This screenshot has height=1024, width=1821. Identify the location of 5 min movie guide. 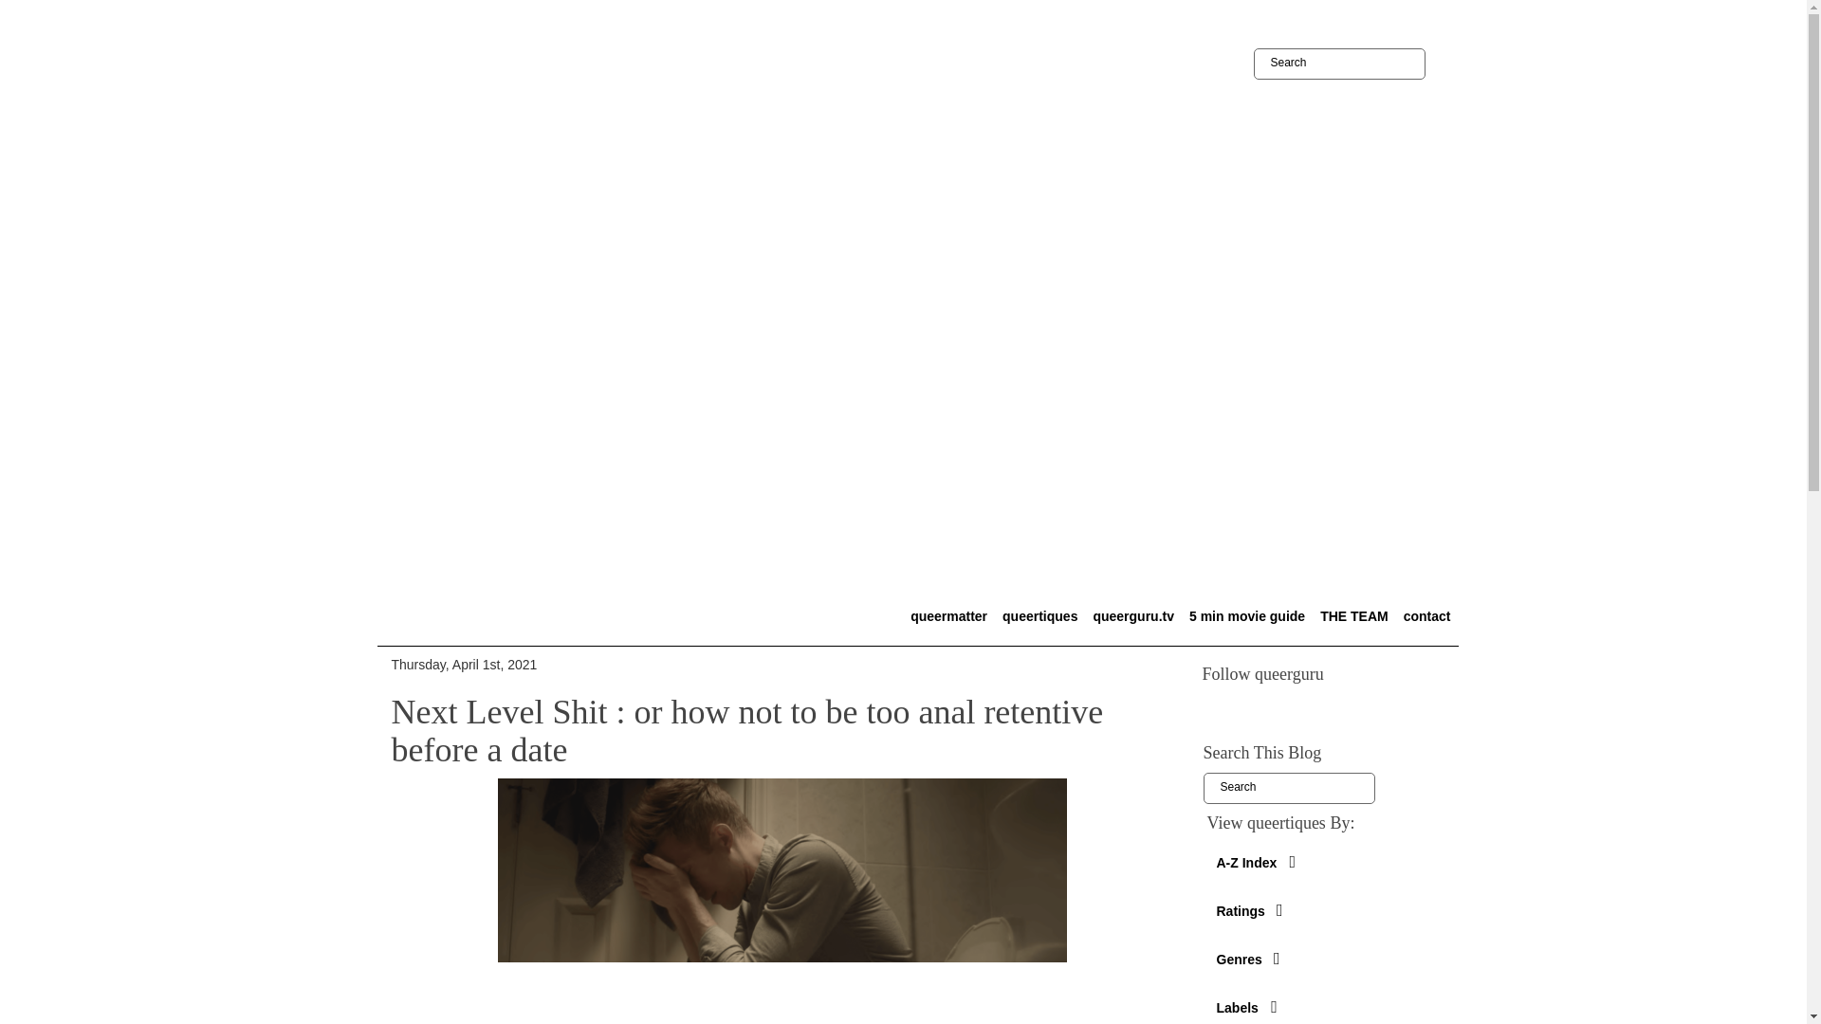
(1246, 615).